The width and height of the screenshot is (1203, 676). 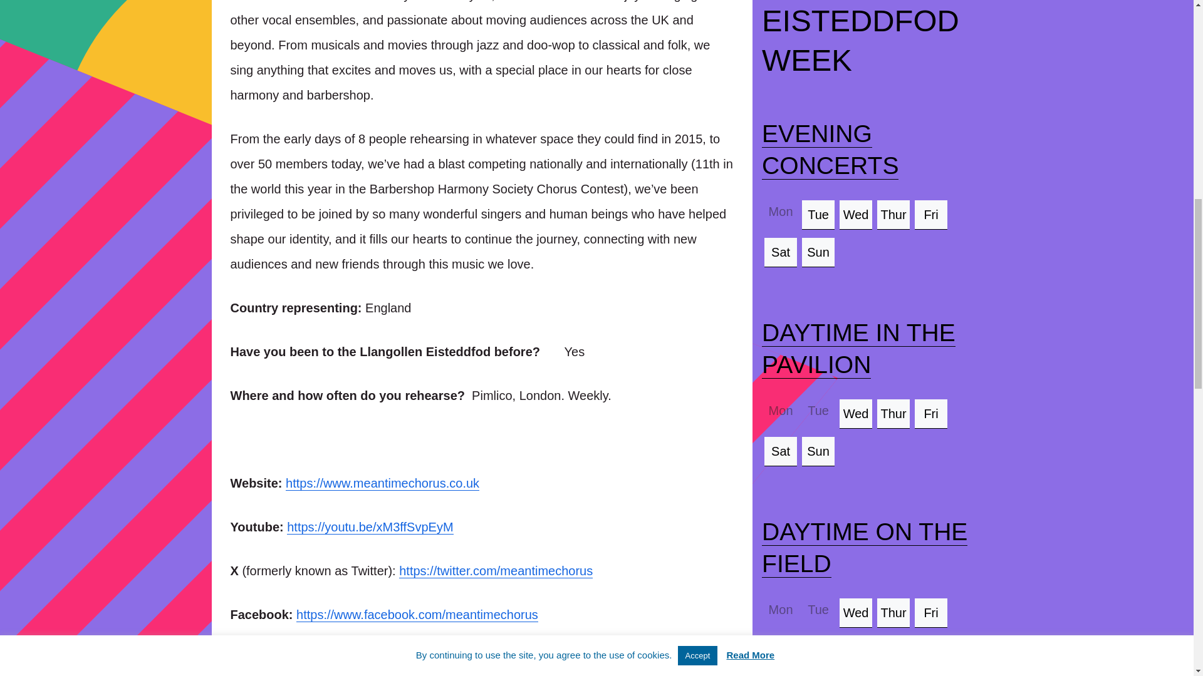 I want to click on Friday Day, so click(x=931, y=413).